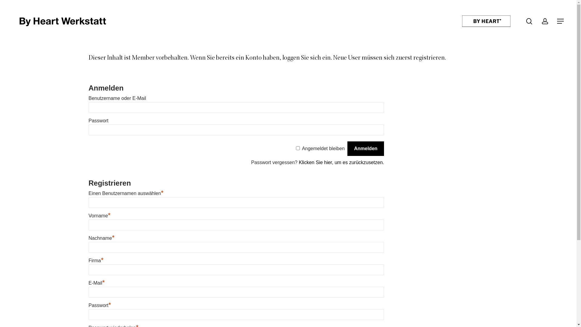 The height and width of the screenshot is (327, 581). What do you see at coordinates (529, 21) in the screenshot?
I see `search` at bounding box center [529, 21].